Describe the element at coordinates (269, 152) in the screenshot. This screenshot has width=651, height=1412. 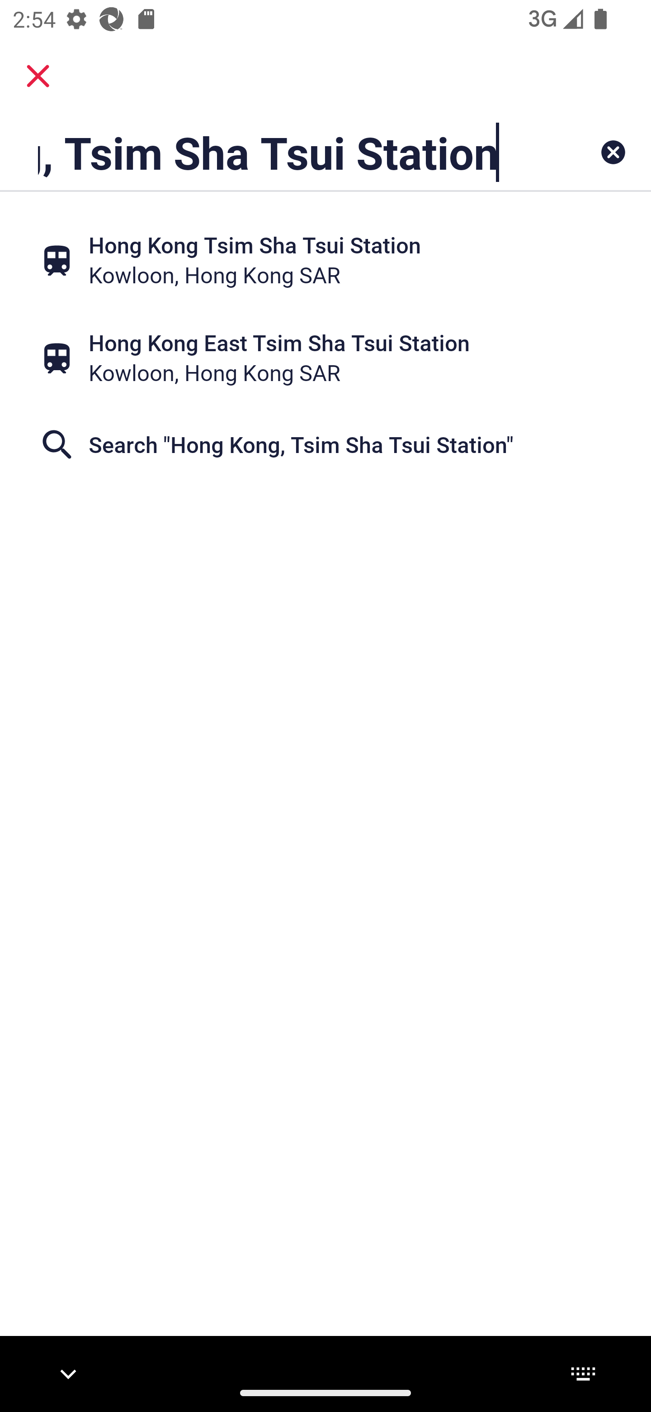
I see `Hong Kong, Tsim Sha Tsui Station` at that location.